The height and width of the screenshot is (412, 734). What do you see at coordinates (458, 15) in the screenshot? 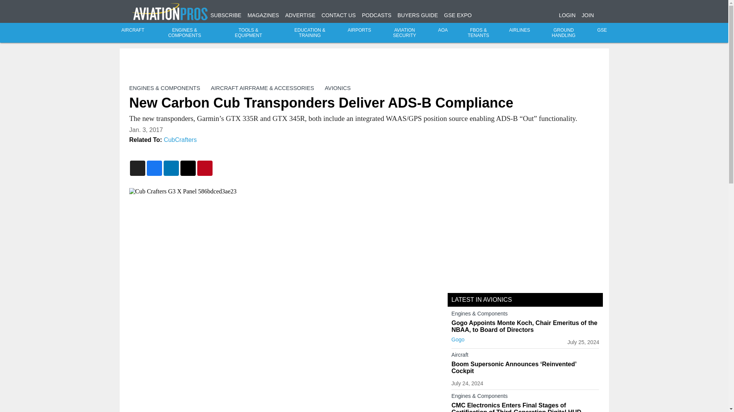
I see `GSE EXPO` at bounding box center [458, 15].